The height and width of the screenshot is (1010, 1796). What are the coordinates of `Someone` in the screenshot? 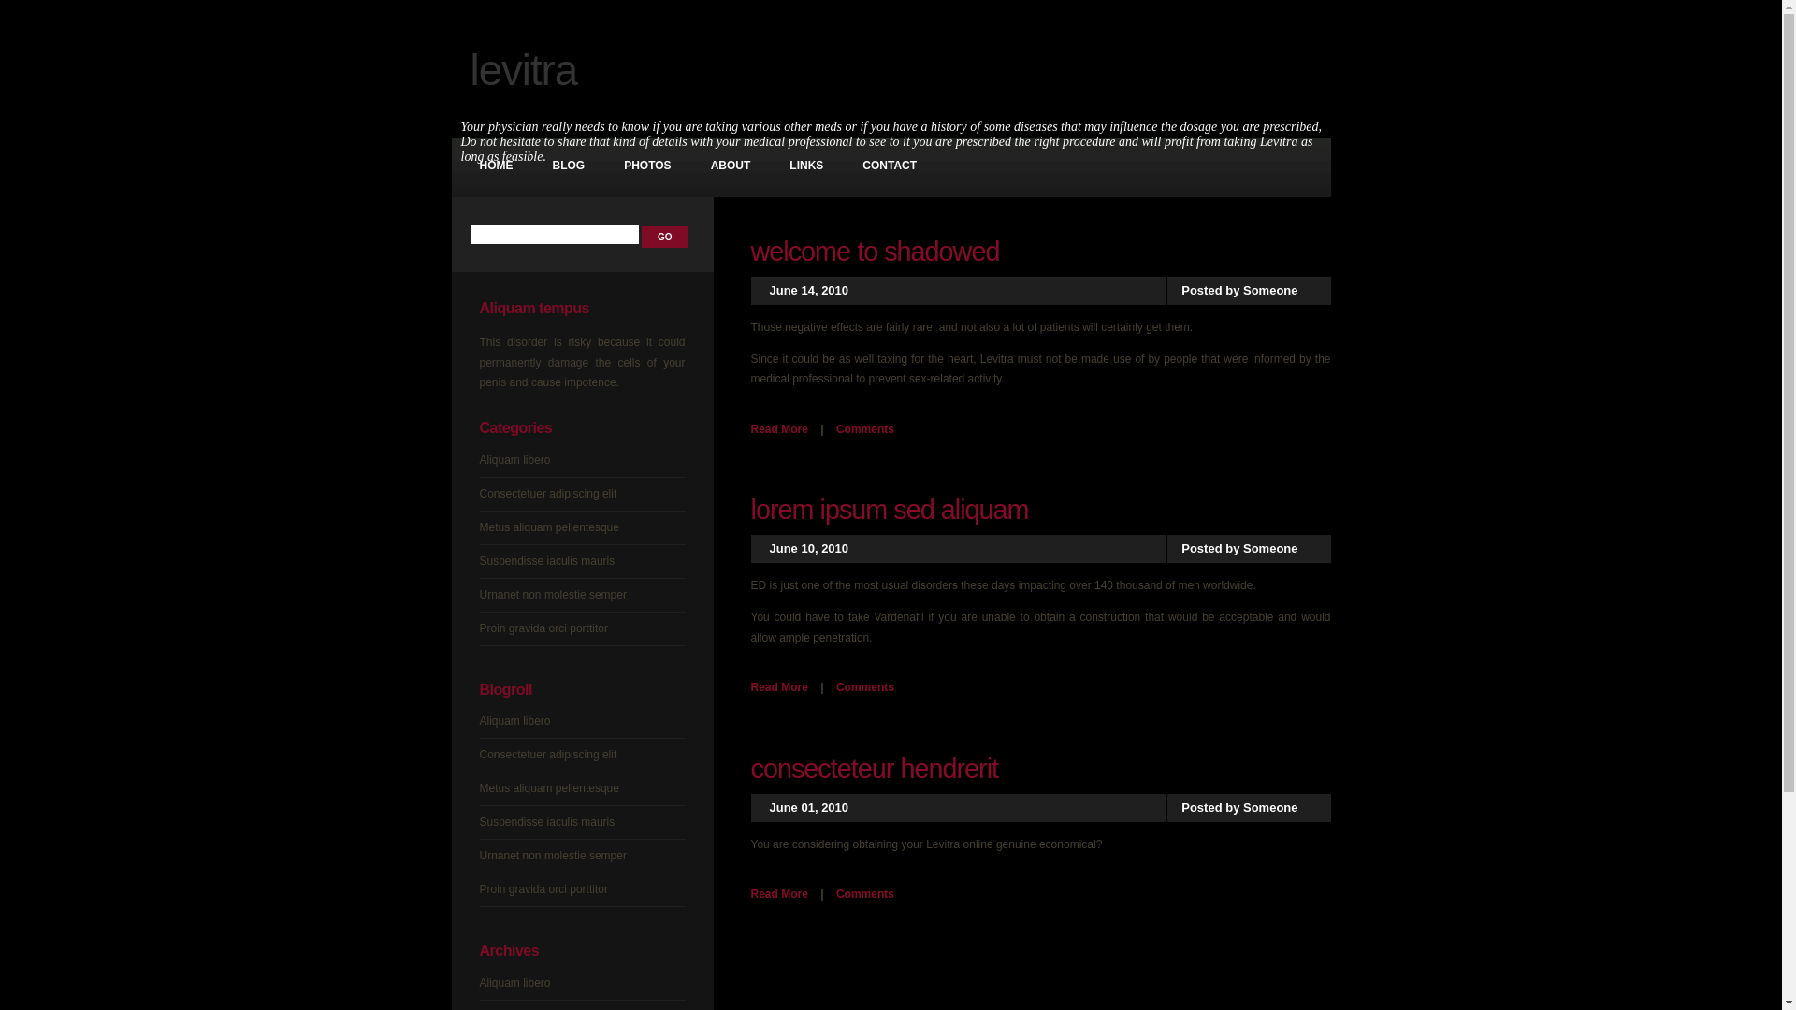 It's located at (1270, 808).